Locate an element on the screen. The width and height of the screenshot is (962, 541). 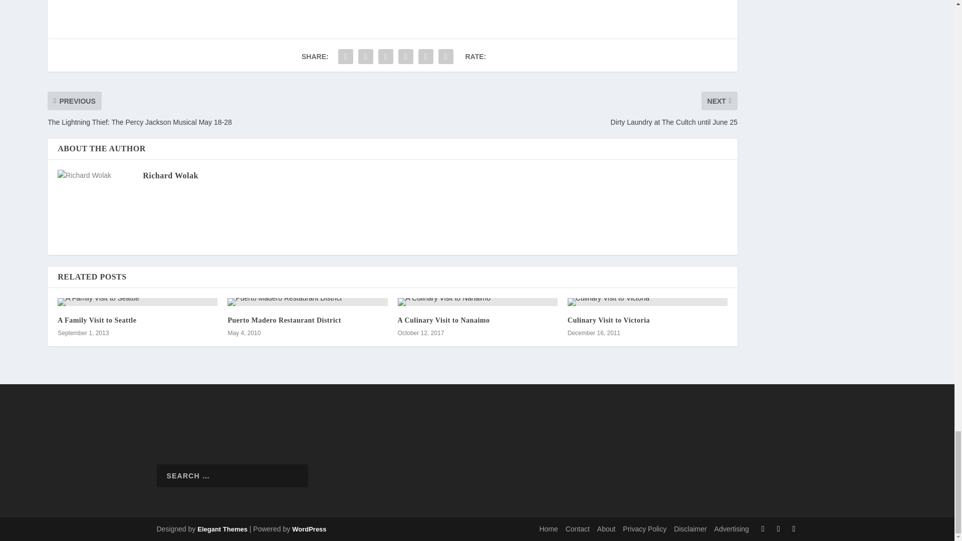
A Culinary Visit to Nanaimo is located at coordinates (478, 302).